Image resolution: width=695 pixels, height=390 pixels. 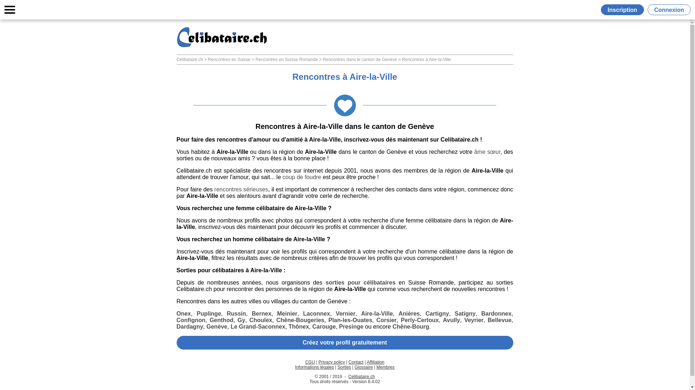 I want to click on coup de foudre, so click(x=302, y=177).